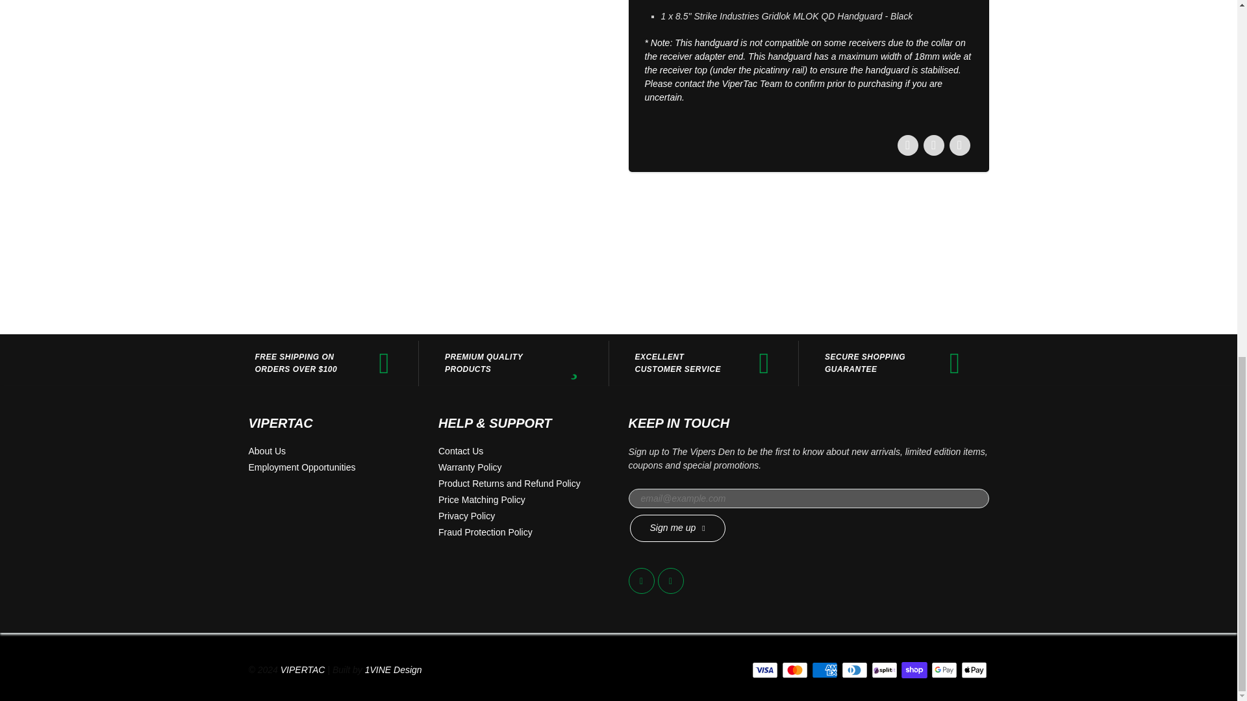  What do you see at coordinates (944, 670) in the screenshot?
I see `Google Pay` at bounding box center [944, 670].